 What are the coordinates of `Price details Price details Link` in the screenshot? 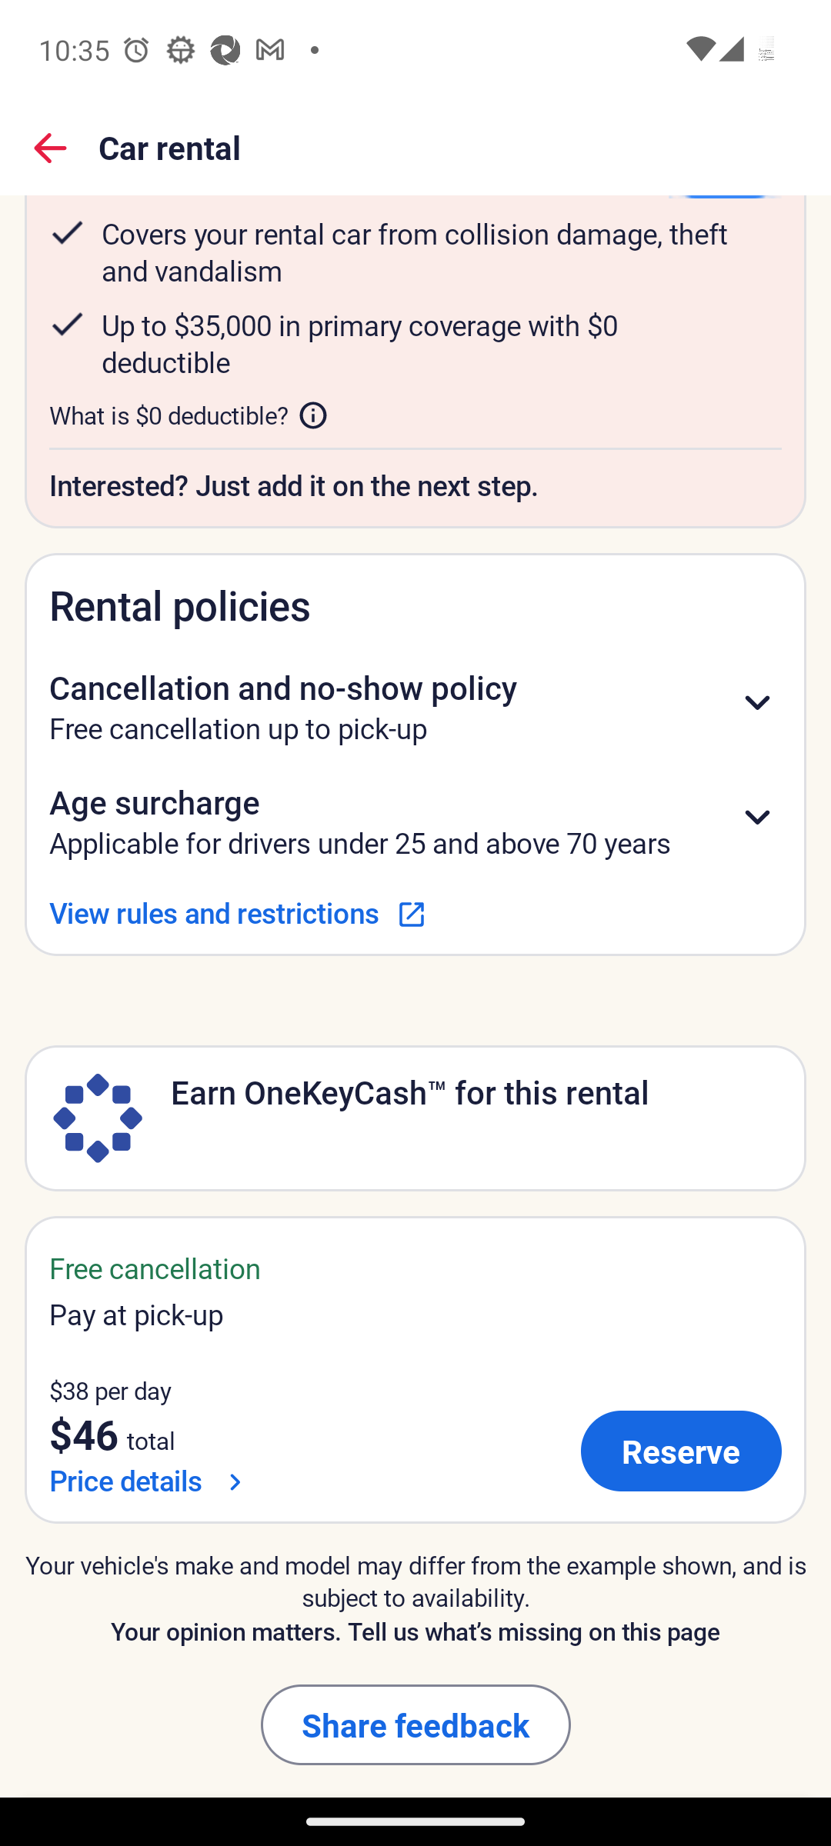 It's located at (149, 1480).